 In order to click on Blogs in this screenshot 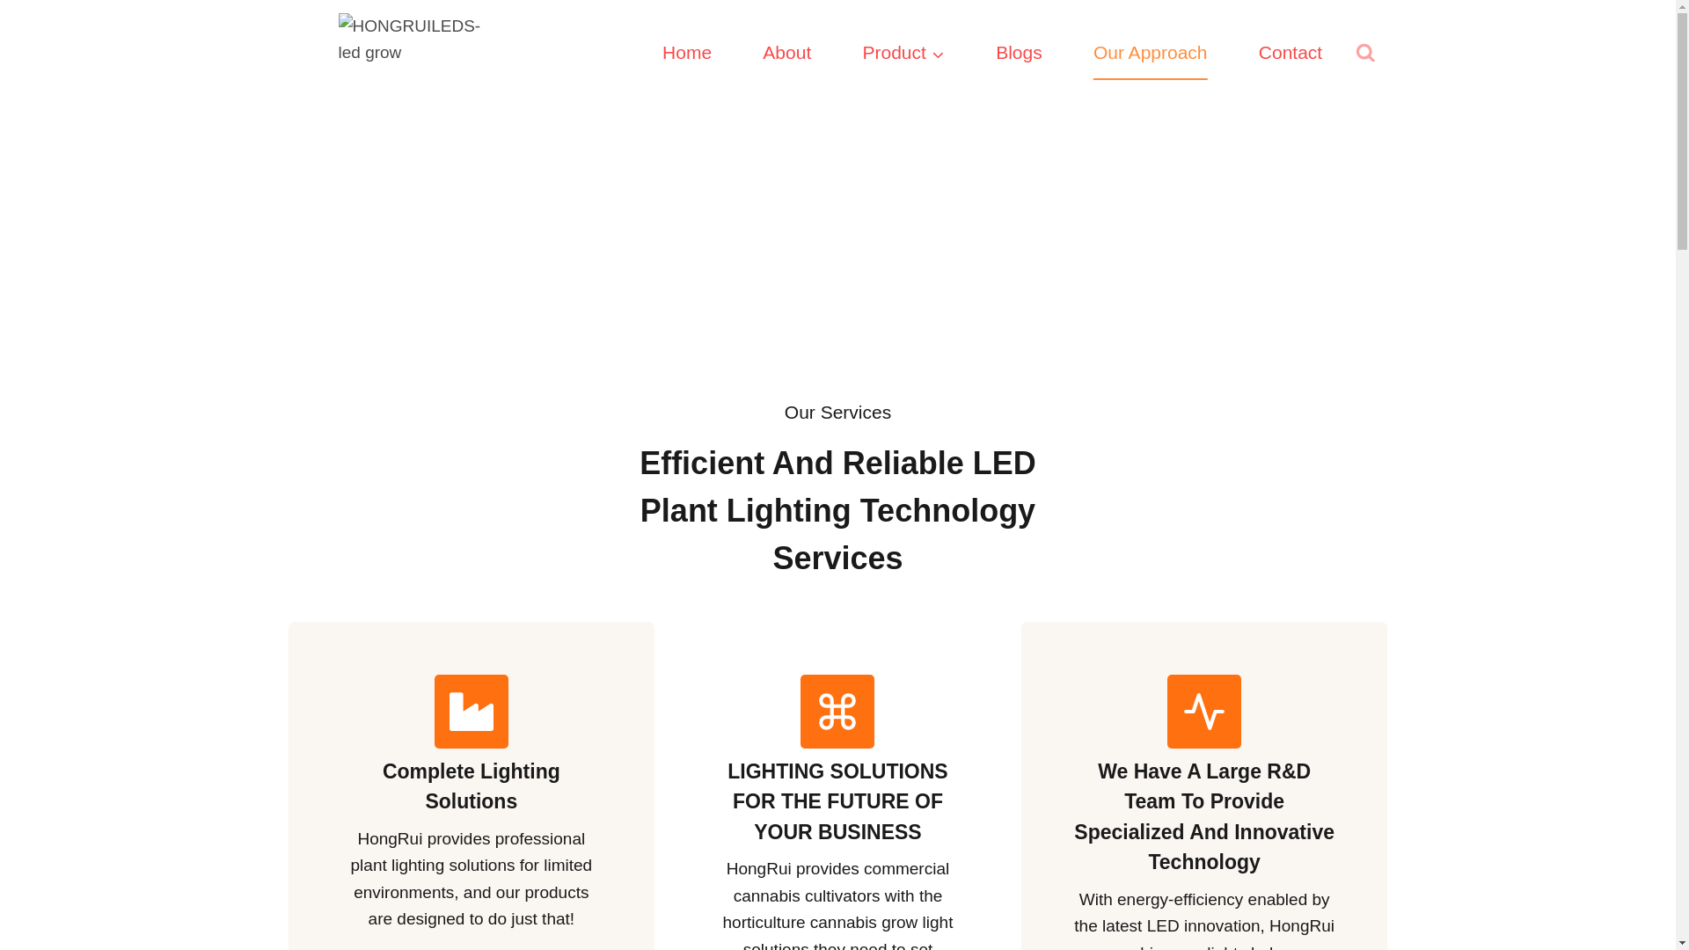, I will do `click(1020, 53)`.